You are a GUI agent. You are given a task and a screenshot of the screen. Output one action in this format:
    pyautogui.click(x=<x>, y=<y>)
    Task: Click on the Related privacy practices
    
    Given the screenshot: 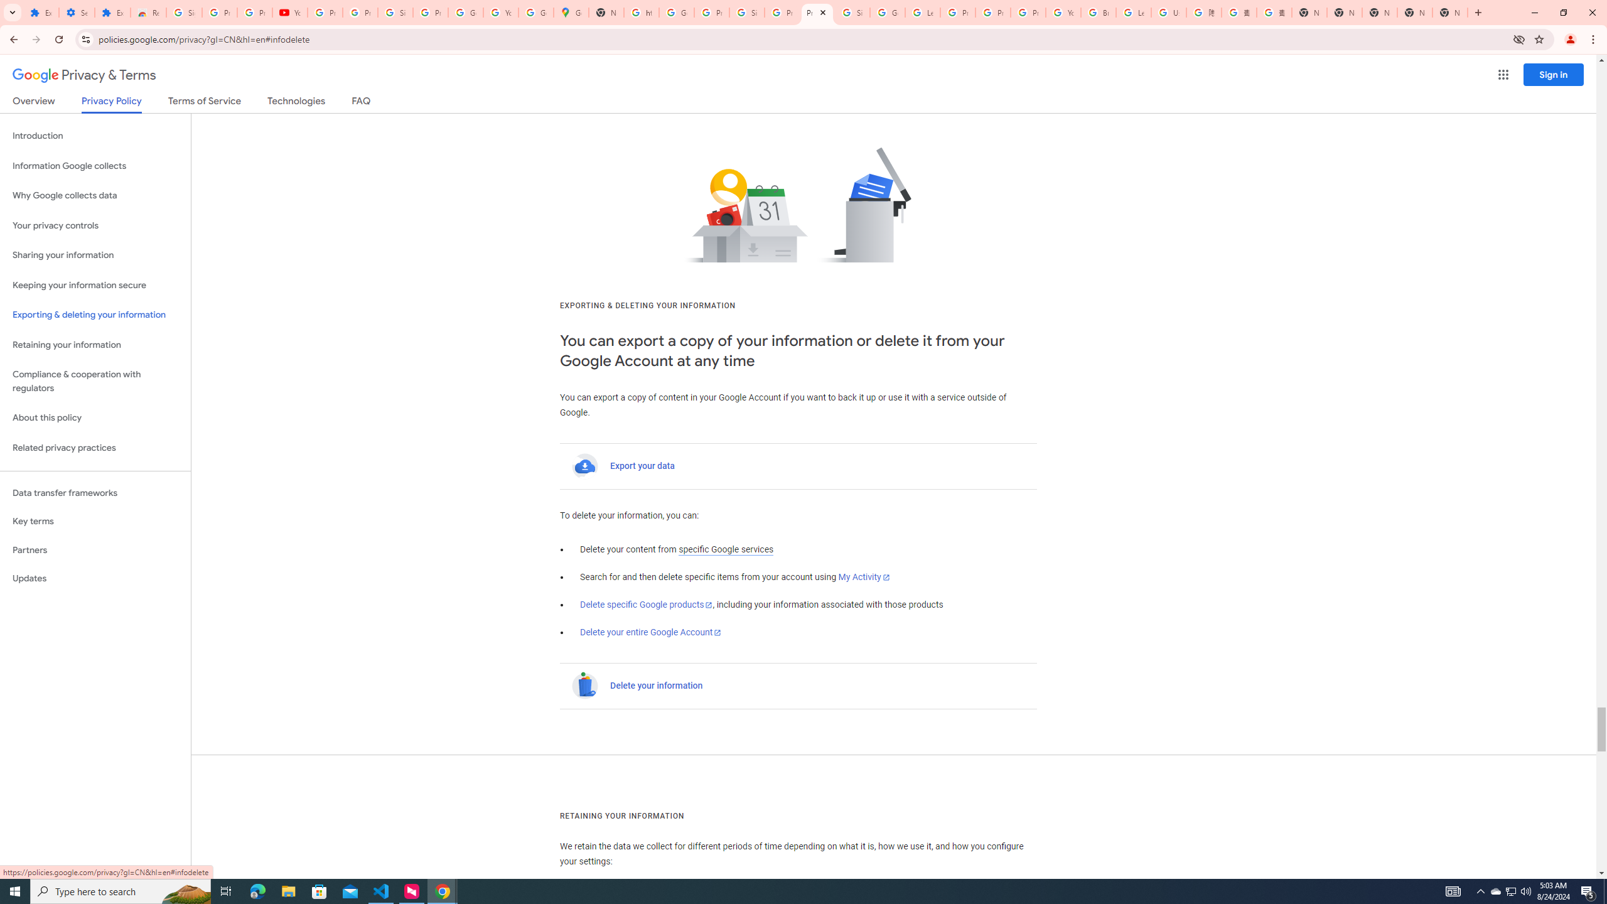 What is the action you would take?
    pyautogui.click(x=95, y=448)
    